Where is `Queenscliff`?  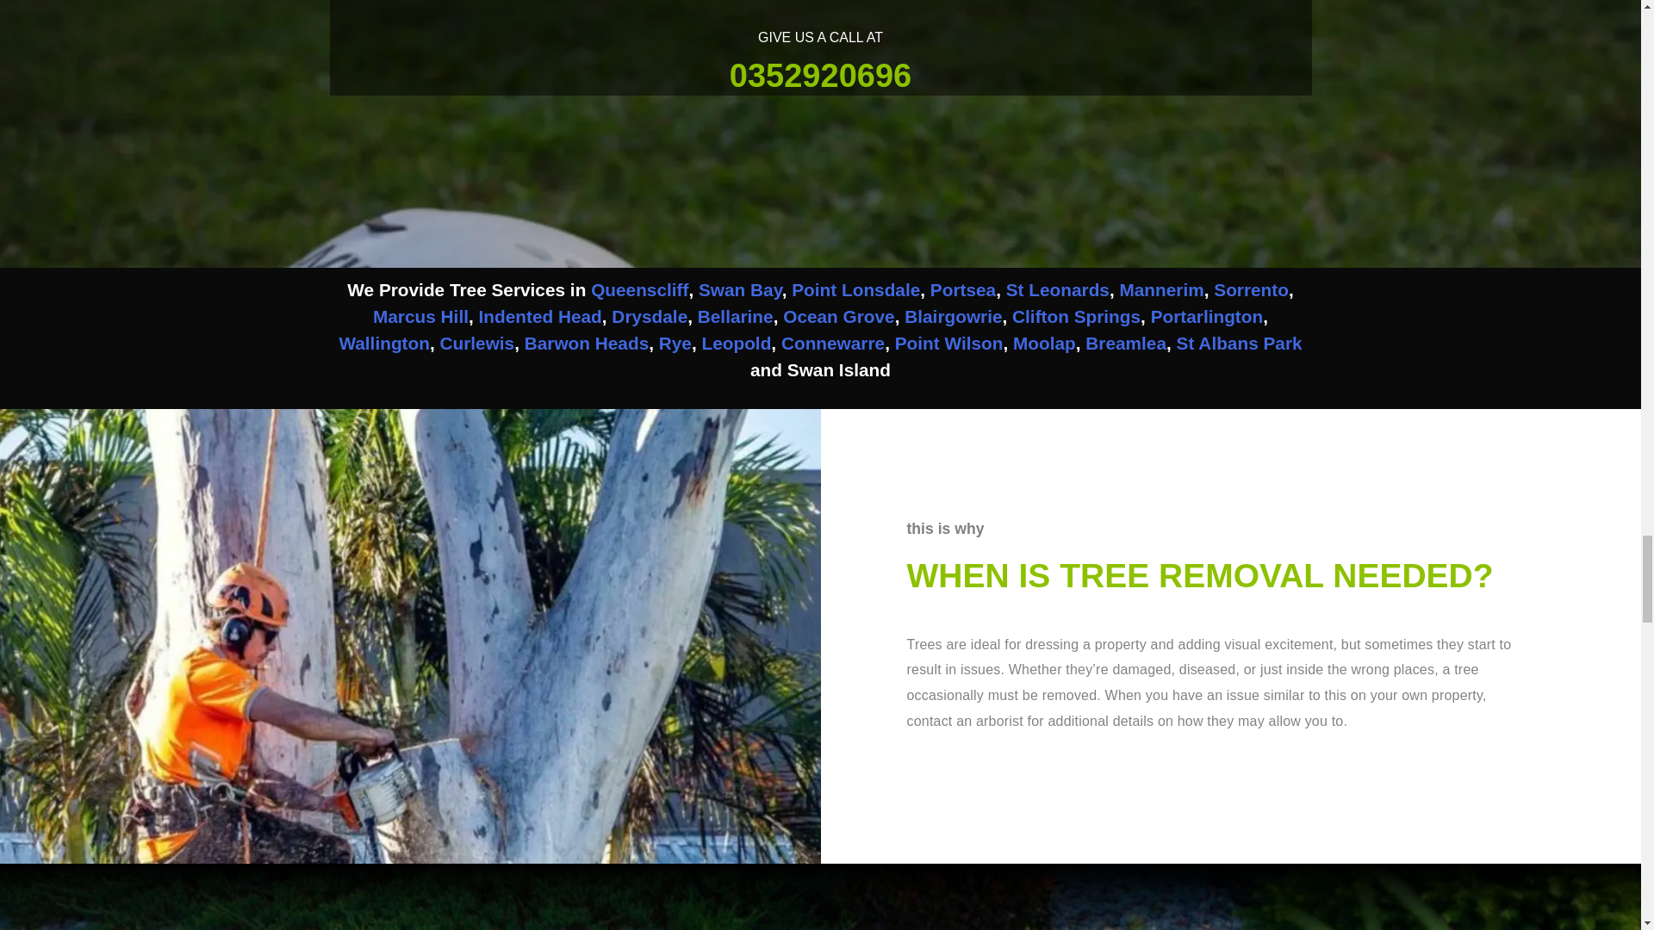
Queenscliff is located at coordinates (639, 289).